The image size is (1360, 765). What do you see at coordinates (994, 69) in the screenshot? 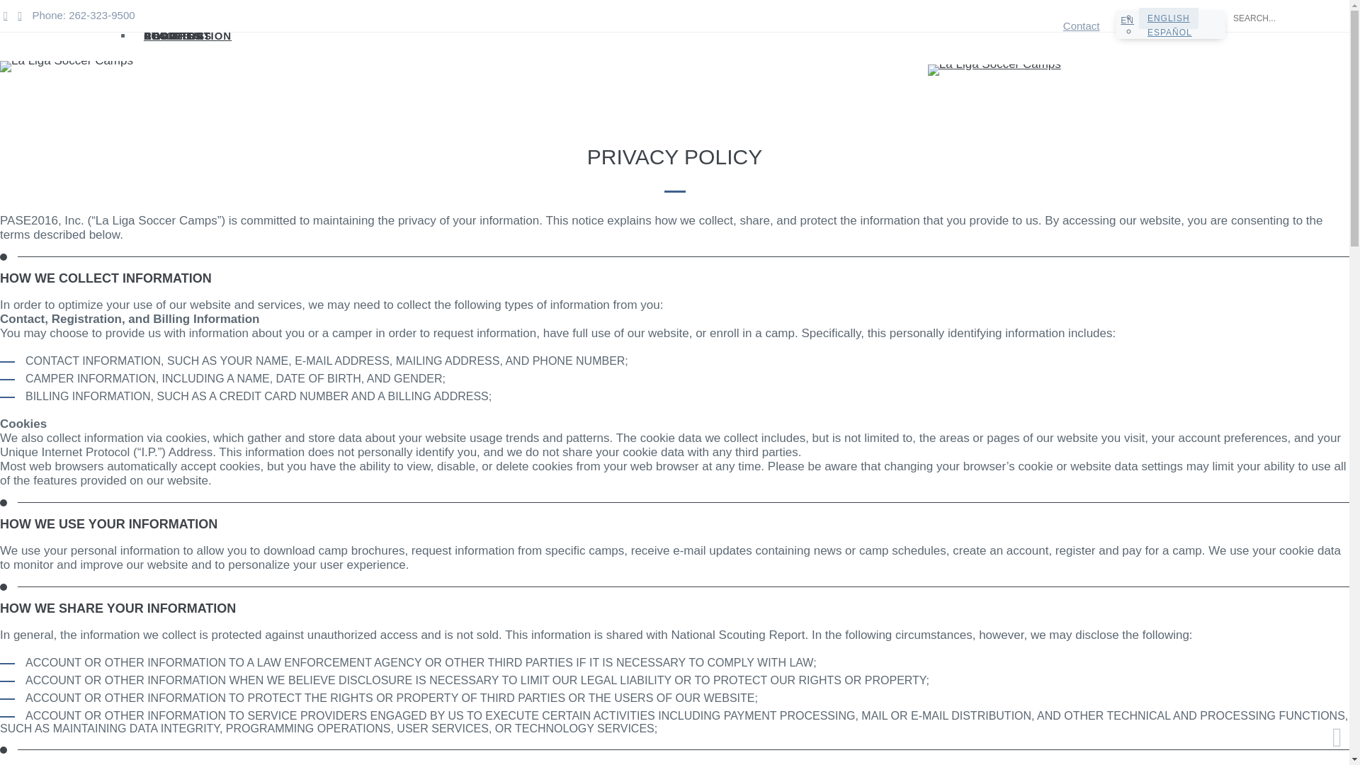
I see `La Liga Soccer Camps` at bounding box center [994, 69].